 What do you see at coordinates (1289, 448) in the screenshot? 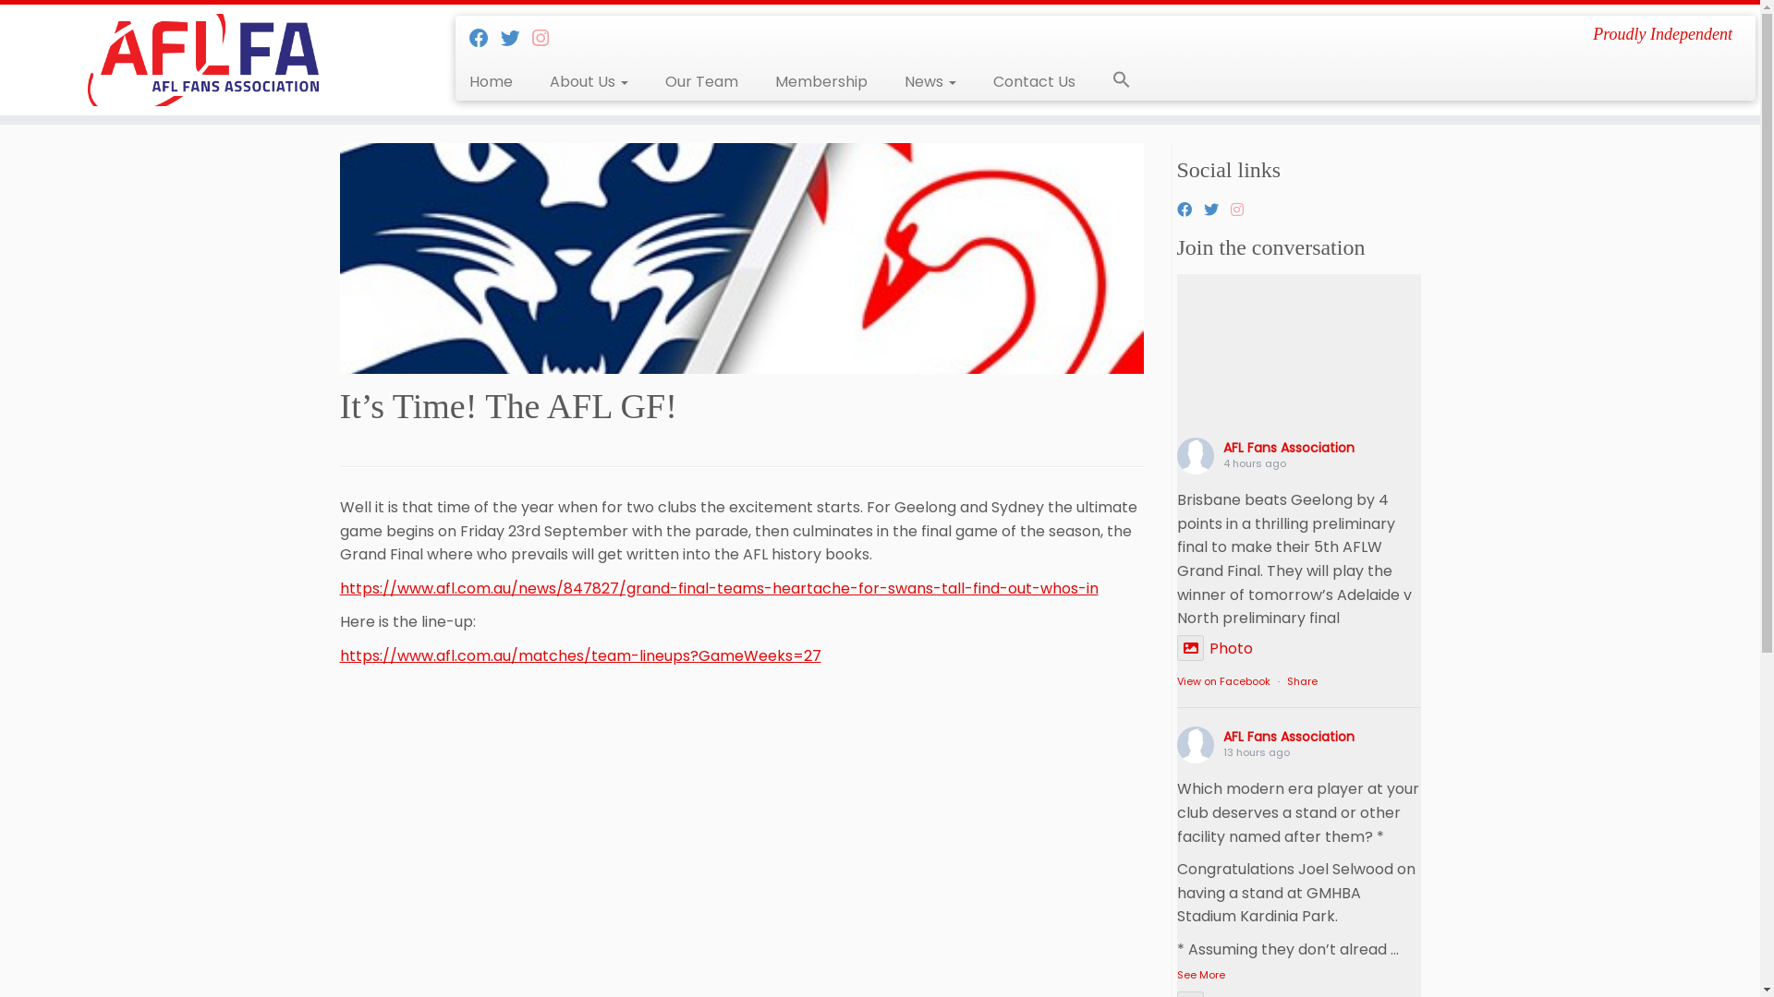
I see `AFL Fans Association` at bounding box center [1289, 448].